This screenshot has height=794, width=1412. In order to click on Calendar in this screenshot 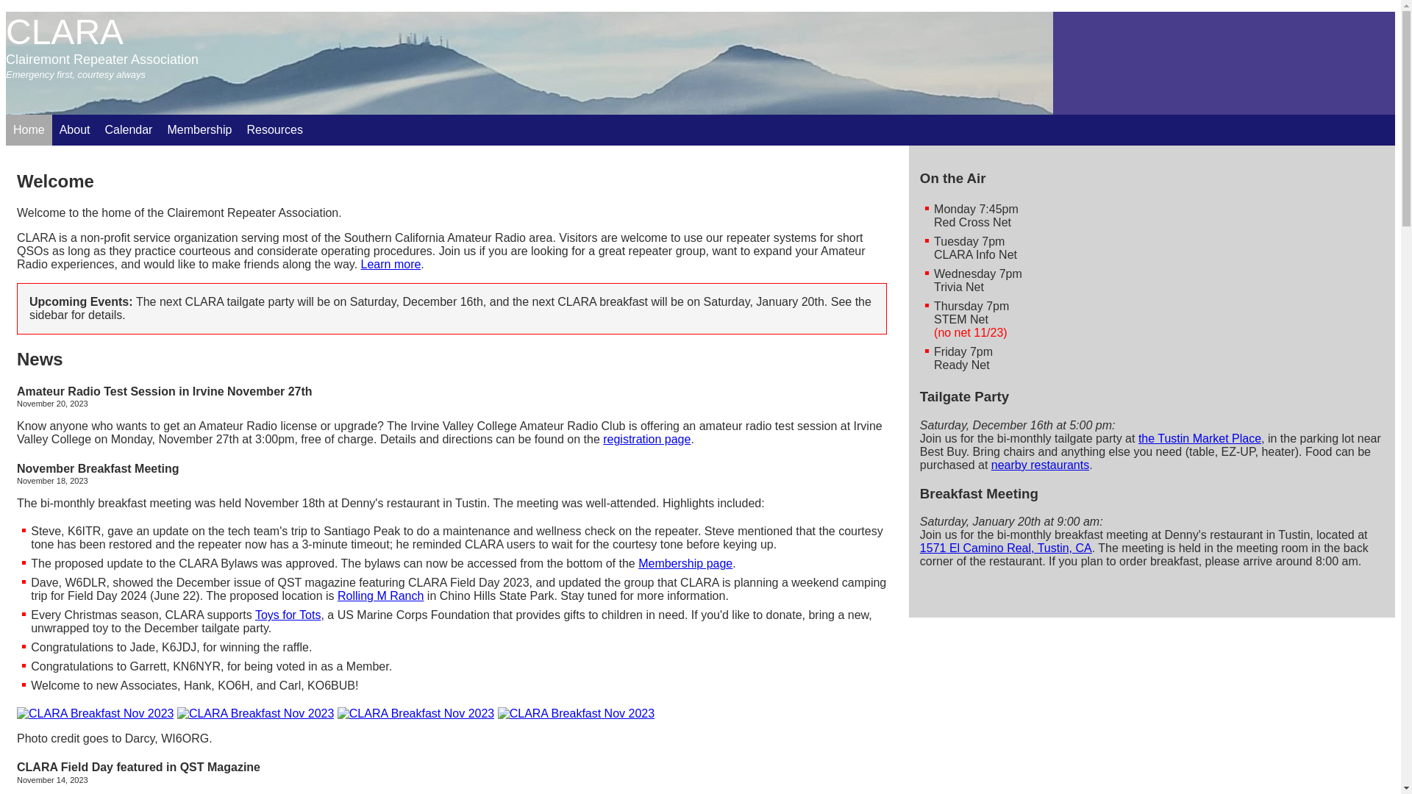, I will do `click(128, 129)`.